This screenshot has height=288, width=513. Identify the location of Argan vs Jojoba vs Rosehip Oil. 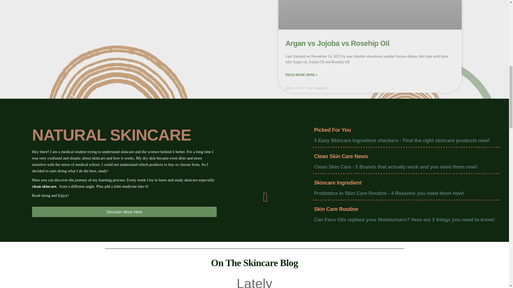
(337, 43).